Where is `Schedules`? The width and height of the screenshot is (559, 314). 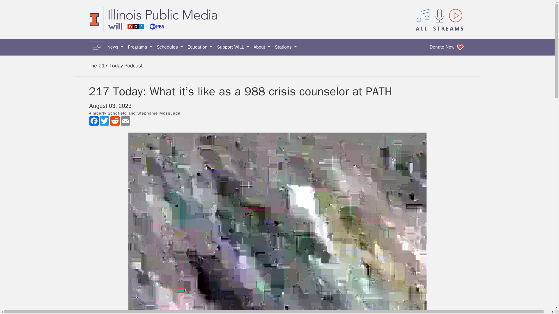 Schedules is located at coordinates (169, 47).